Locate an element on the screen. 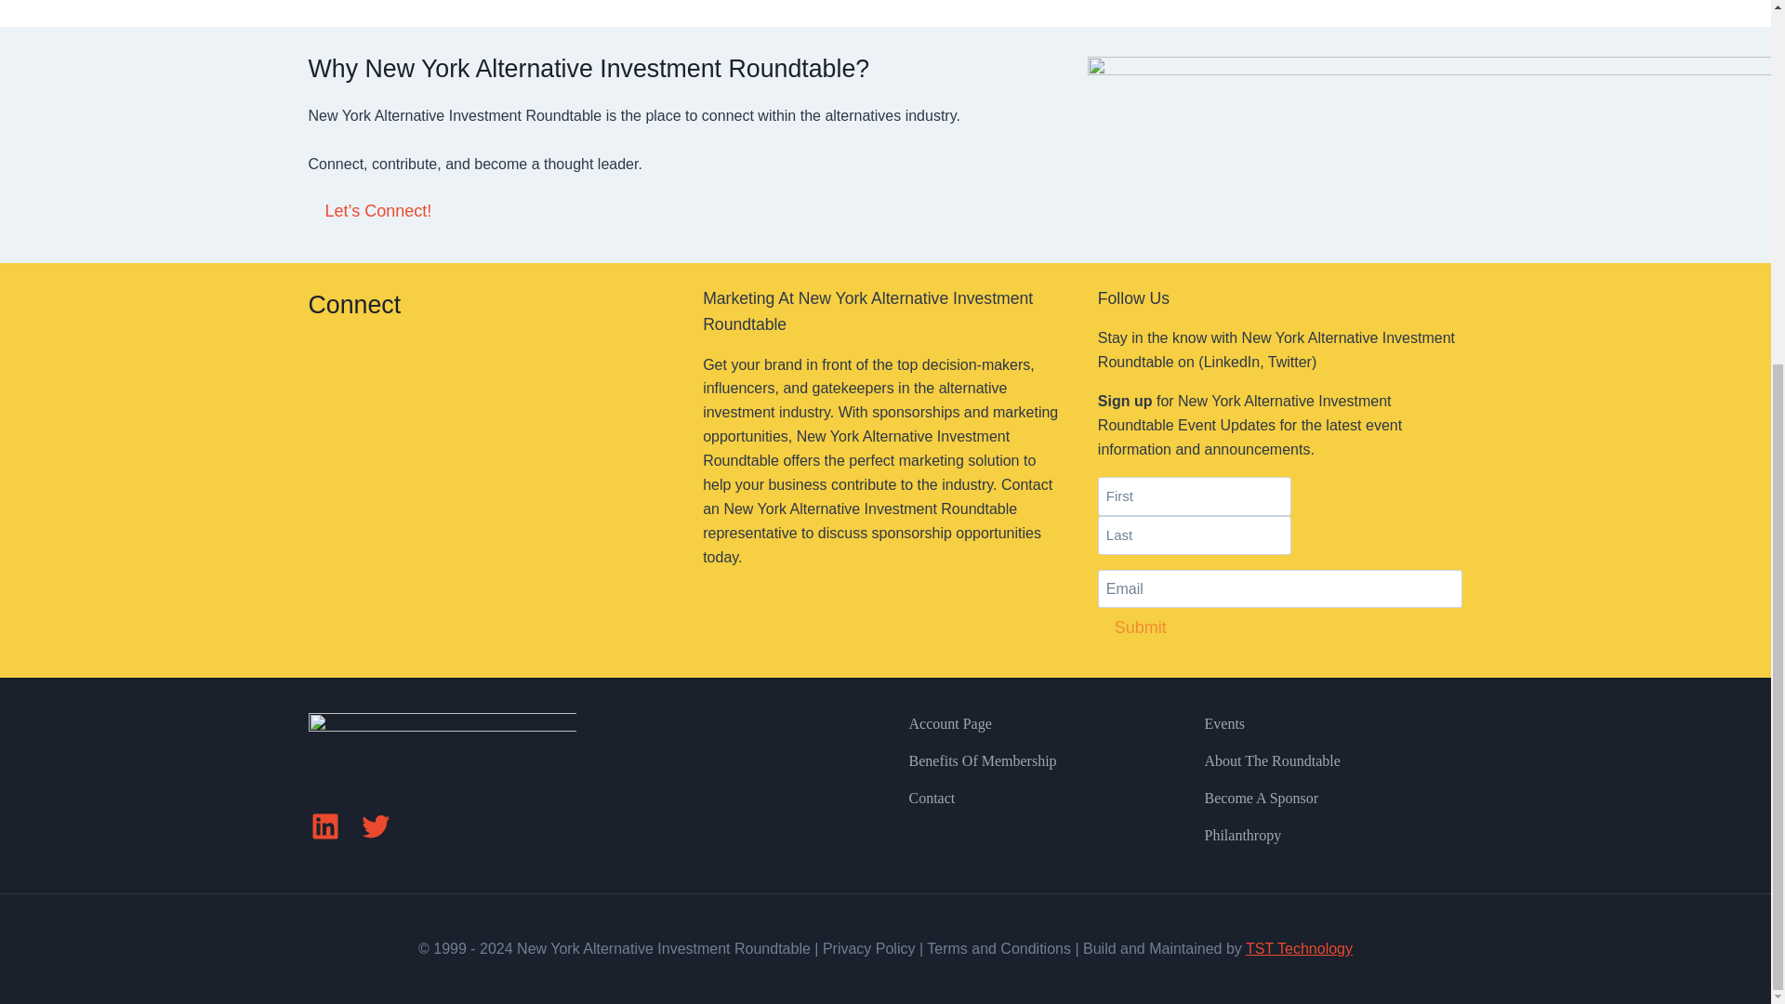 This screenshot has width=1785, height=1004. Account Page is located at coordinates (1033, 724).